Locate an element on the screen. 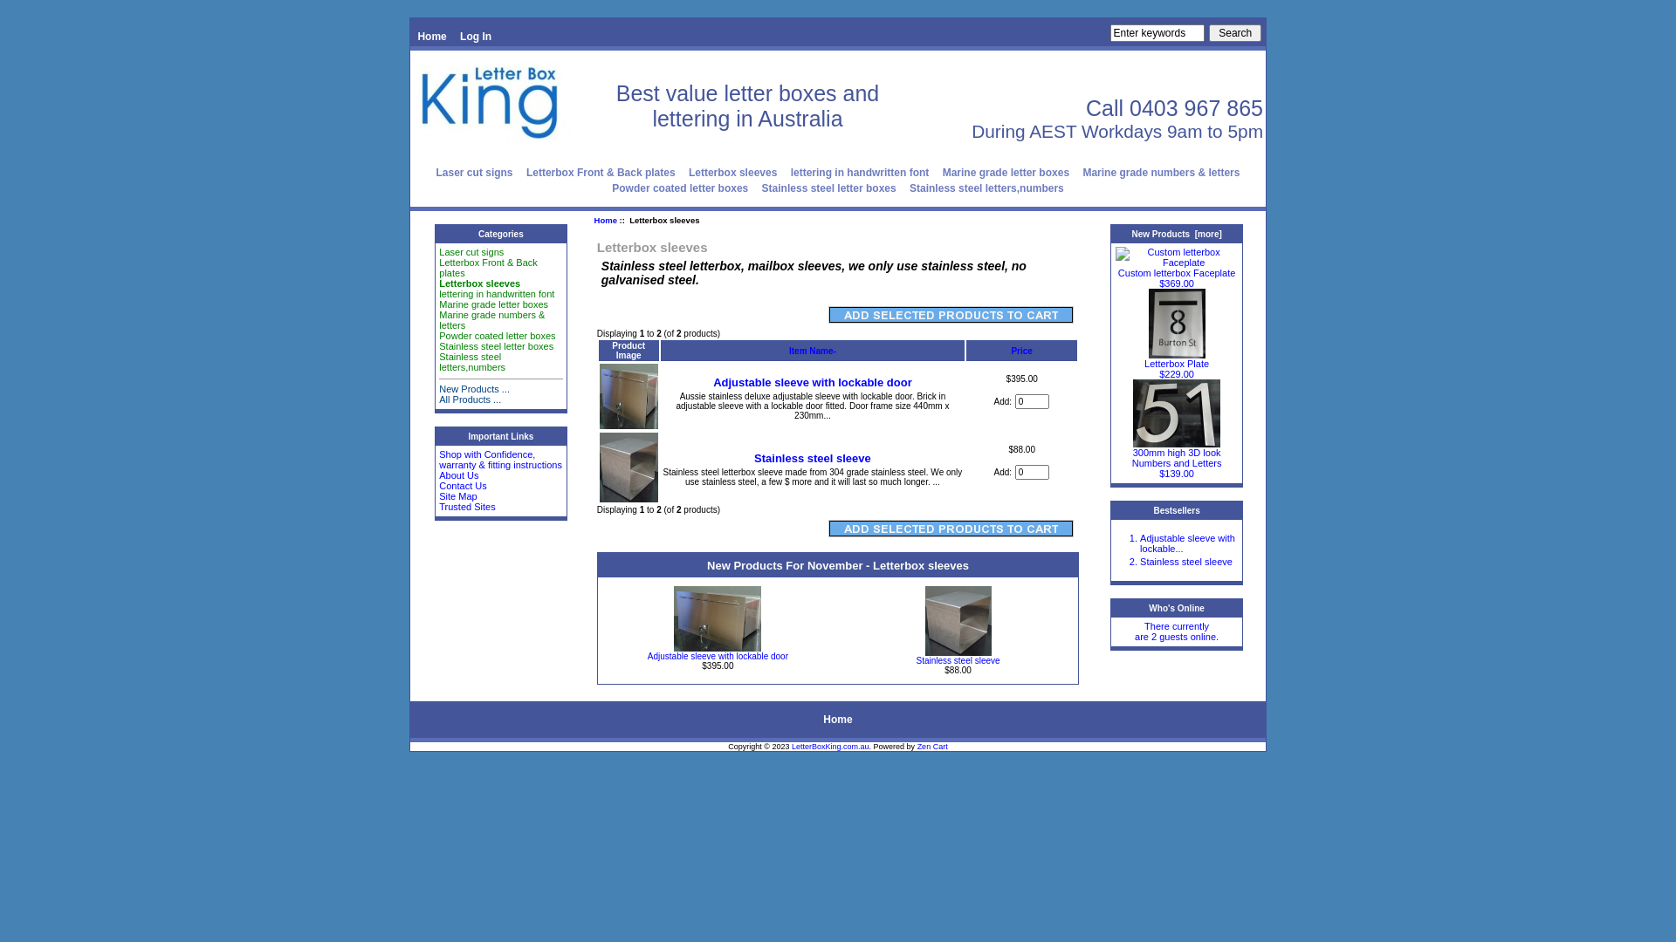 This screenshot has width=1676, height=942. Letterbox Front & Back plates is located at coordinates (489, 268).